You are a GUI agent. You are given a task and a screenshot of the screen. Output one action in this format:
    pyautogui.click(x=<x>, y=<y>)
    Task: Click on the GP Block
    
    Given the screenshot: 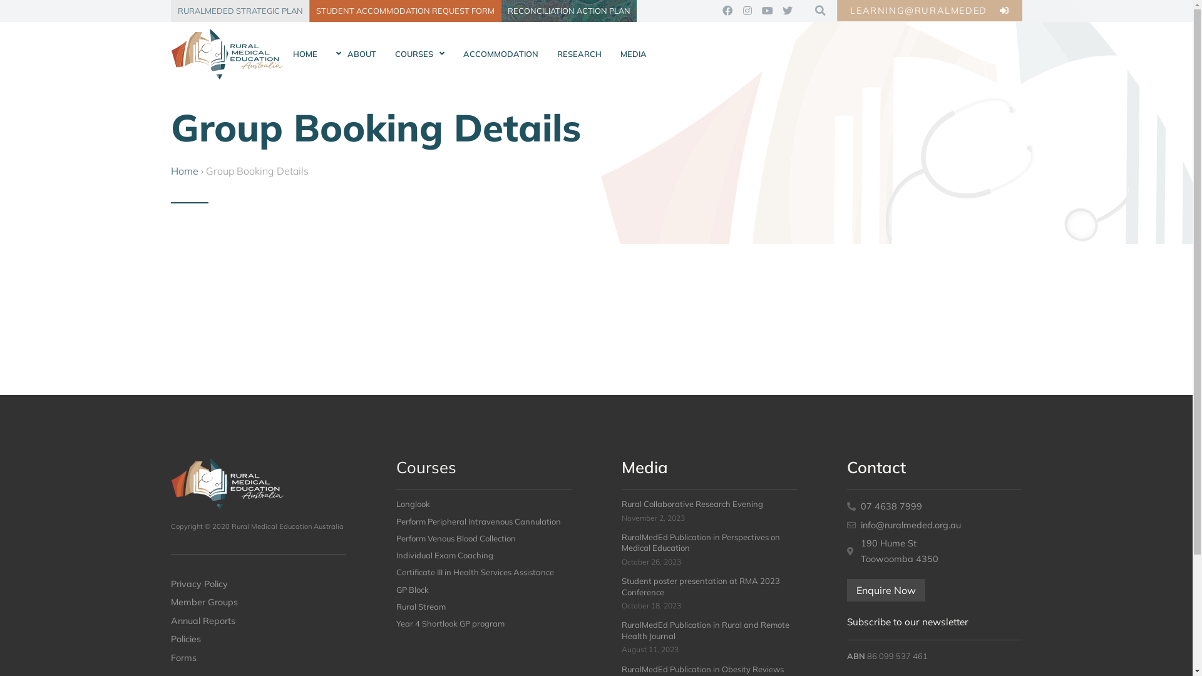 What is the action you would take?
    pyautogui.click(x=412, y=590)
    